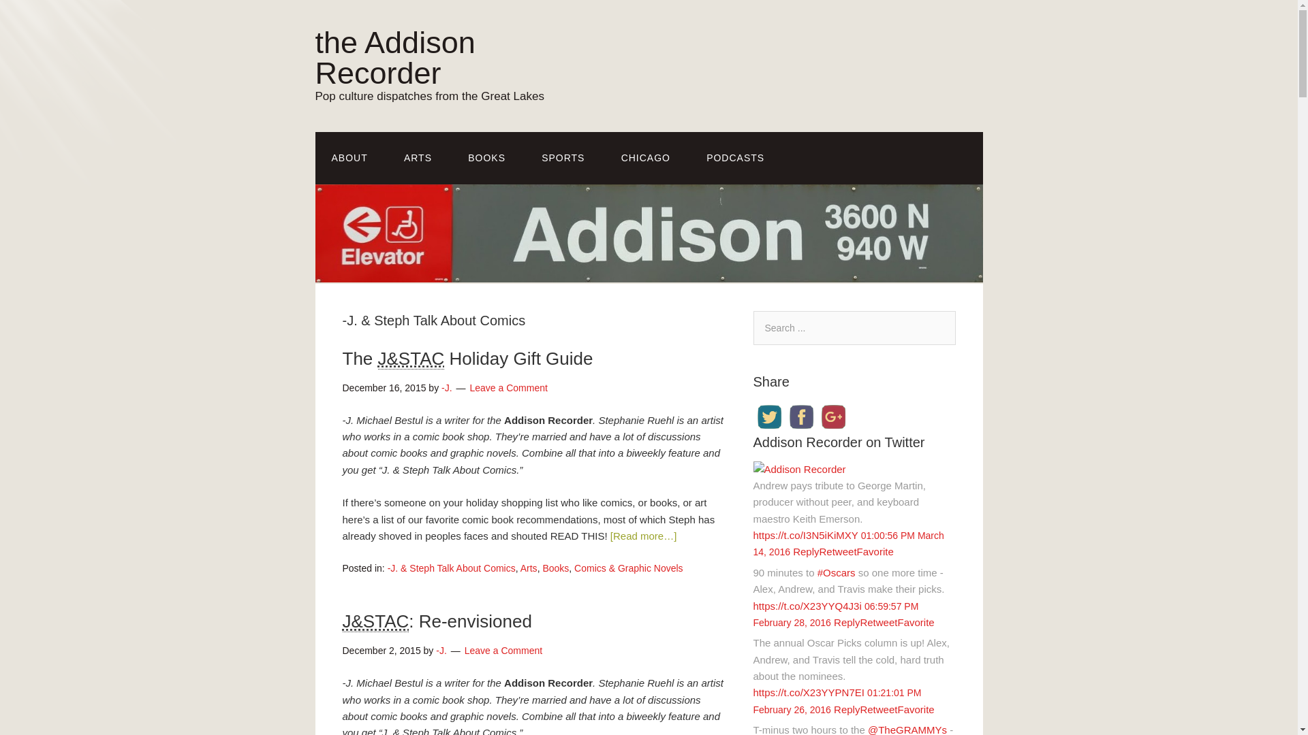 This screenshot has height=735, width=1308. I want to click on ARTS, so click(418, 158).